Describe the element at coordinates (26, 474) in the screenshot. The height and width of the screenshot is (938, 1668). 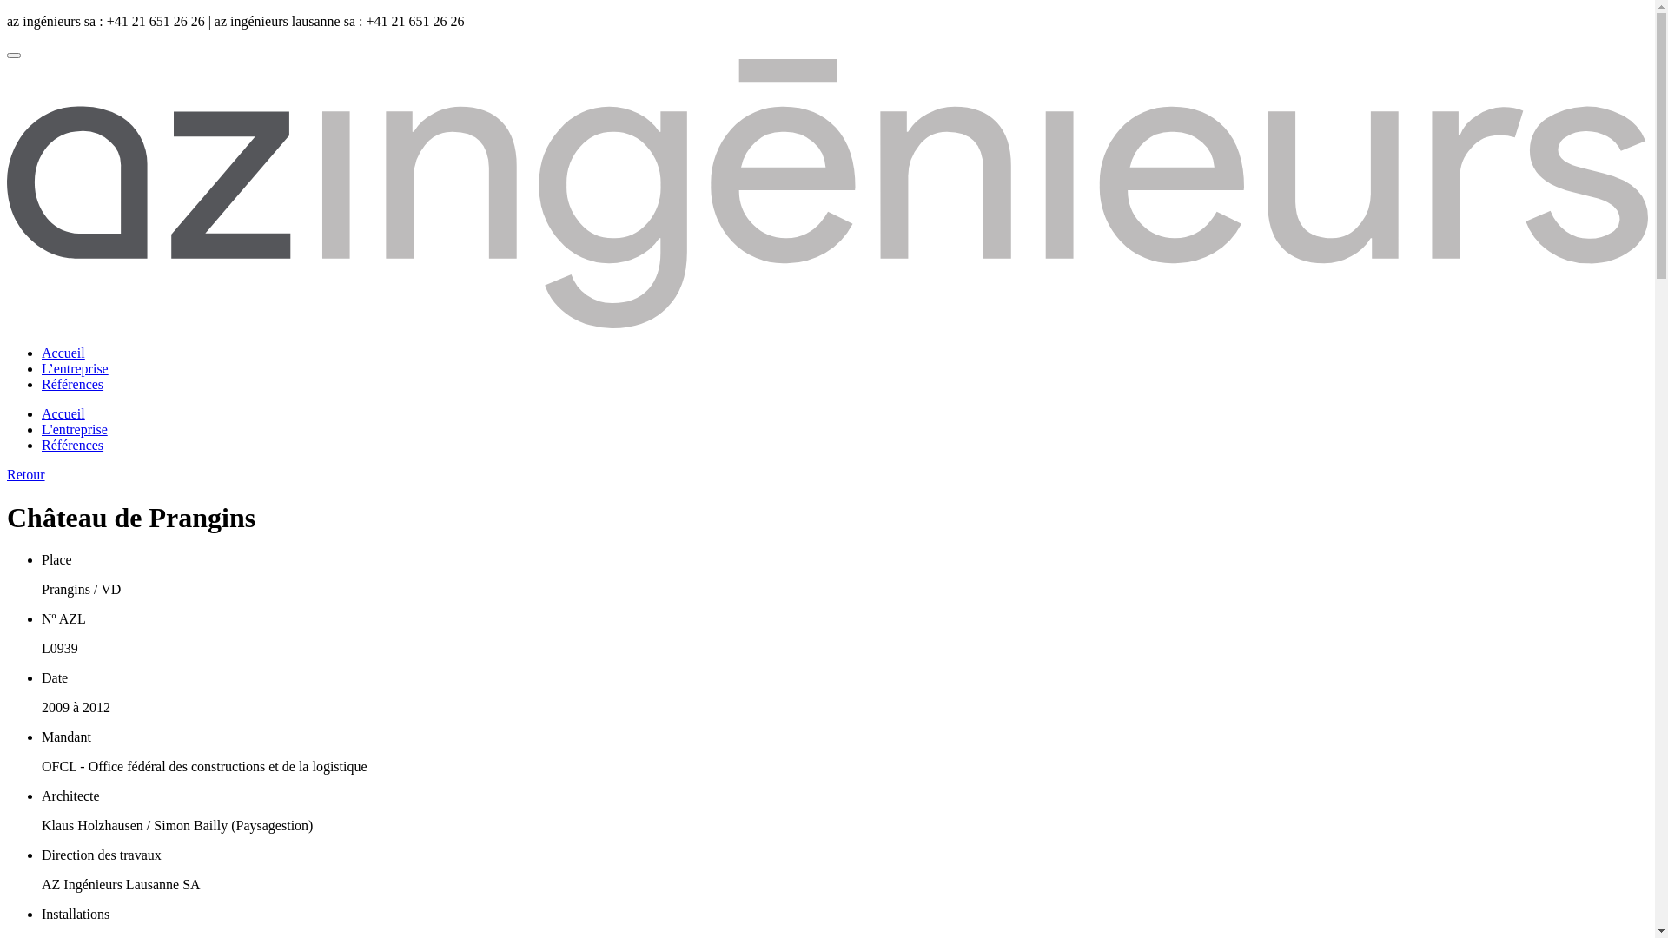
I see `Retour` at that location.